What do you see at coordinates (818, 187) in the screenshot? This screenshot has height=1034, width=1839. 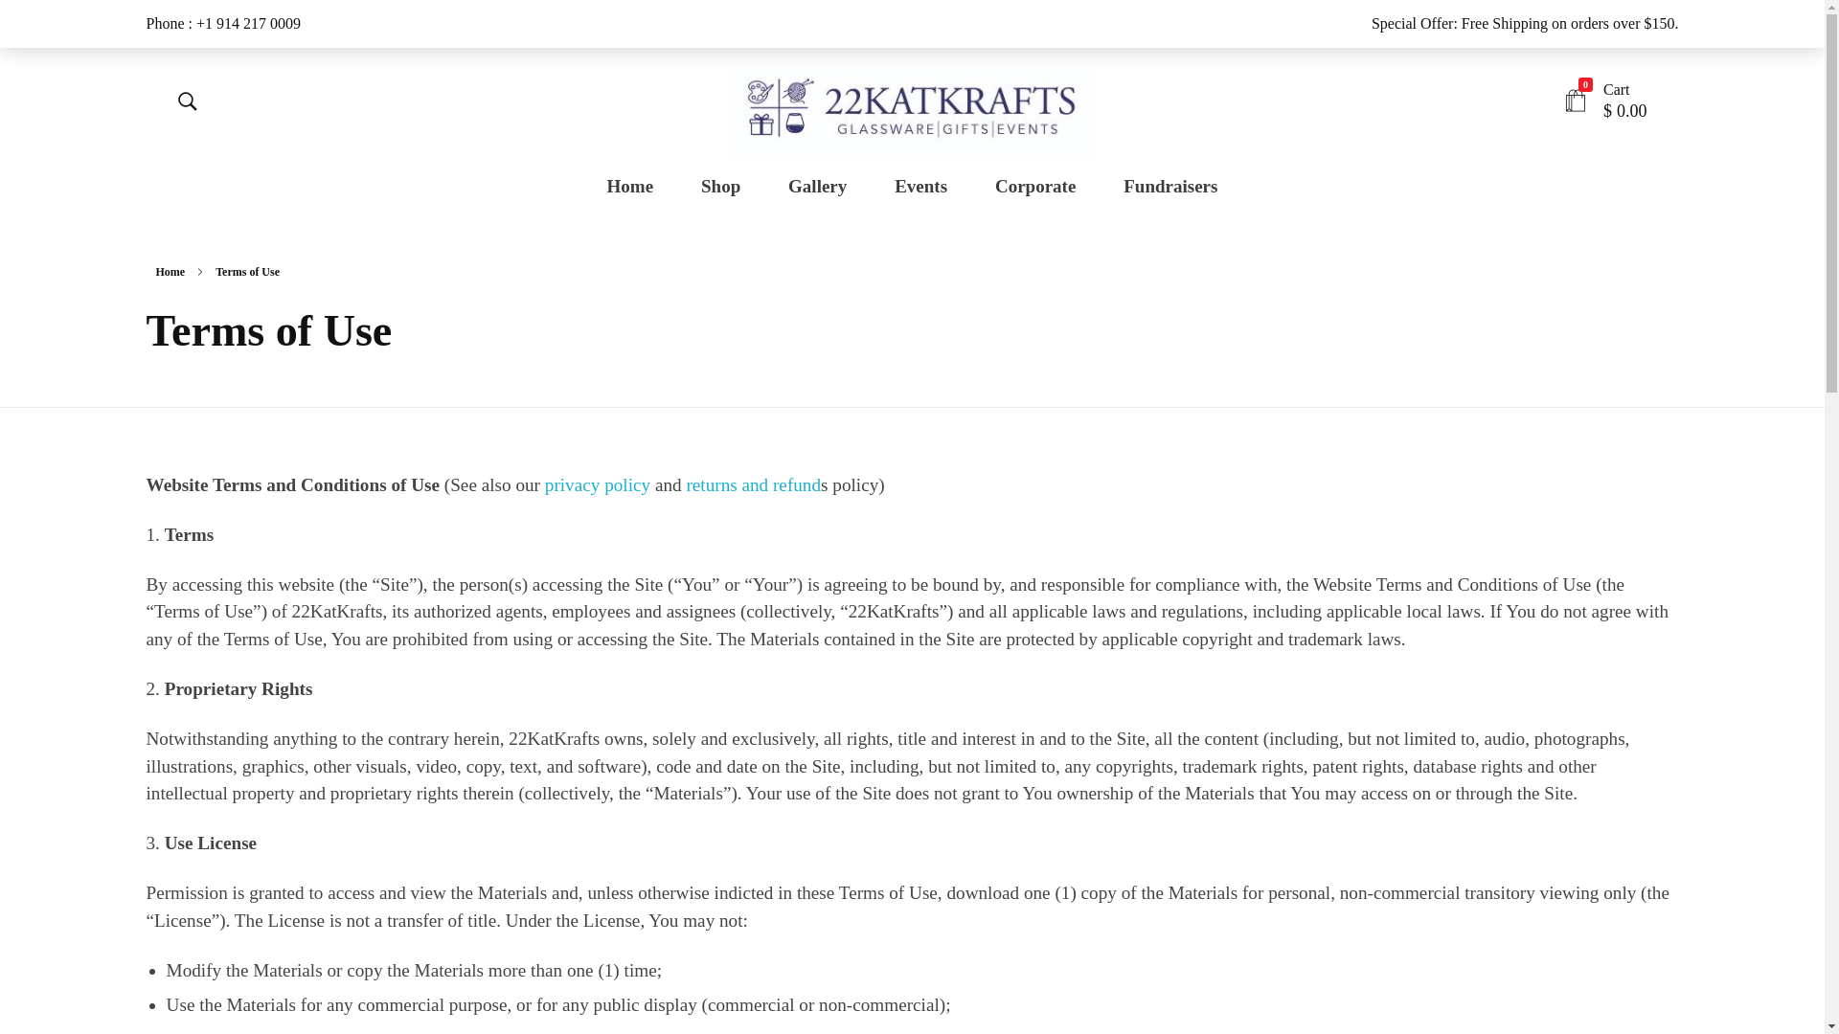 I see `Gallery` at bounding box center [818, 187].